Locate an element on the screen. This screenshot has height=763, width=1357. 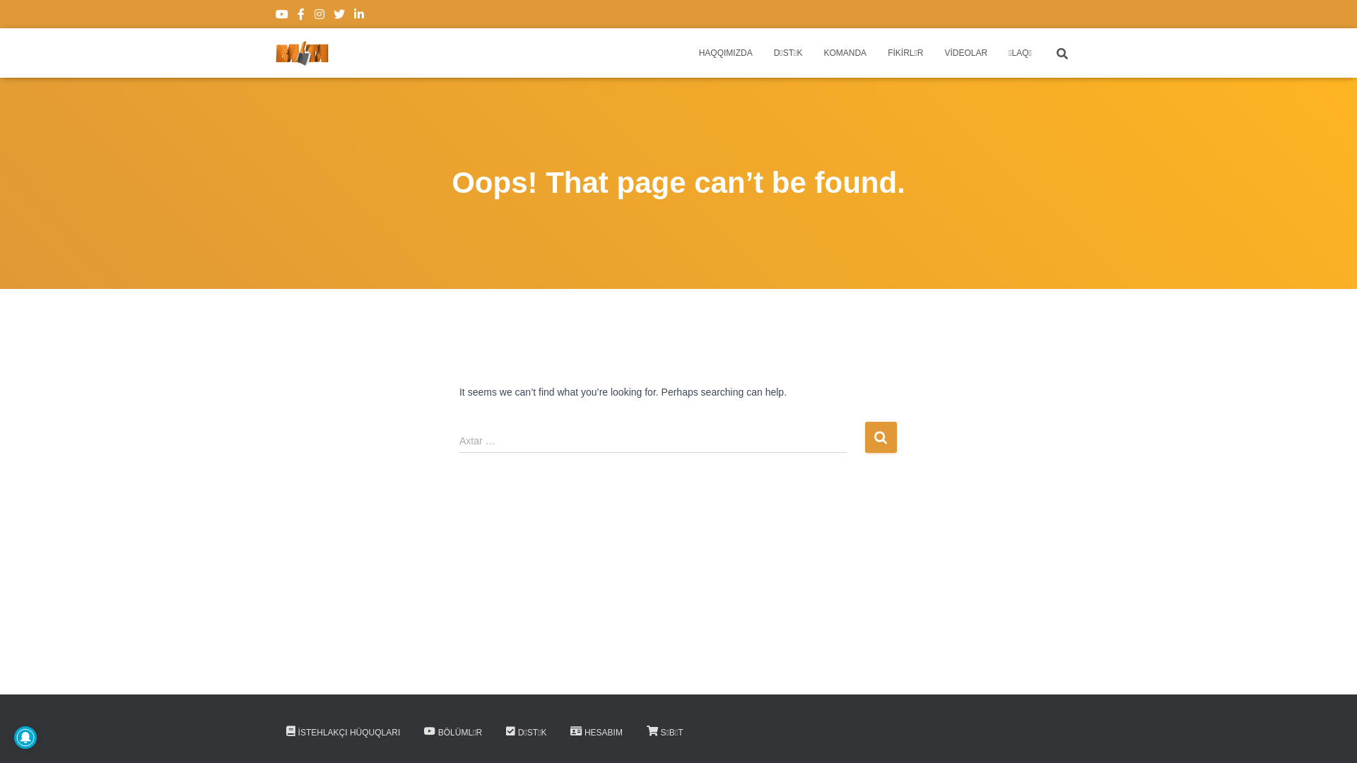
KOMANDA is located at coordinates (845, 53).